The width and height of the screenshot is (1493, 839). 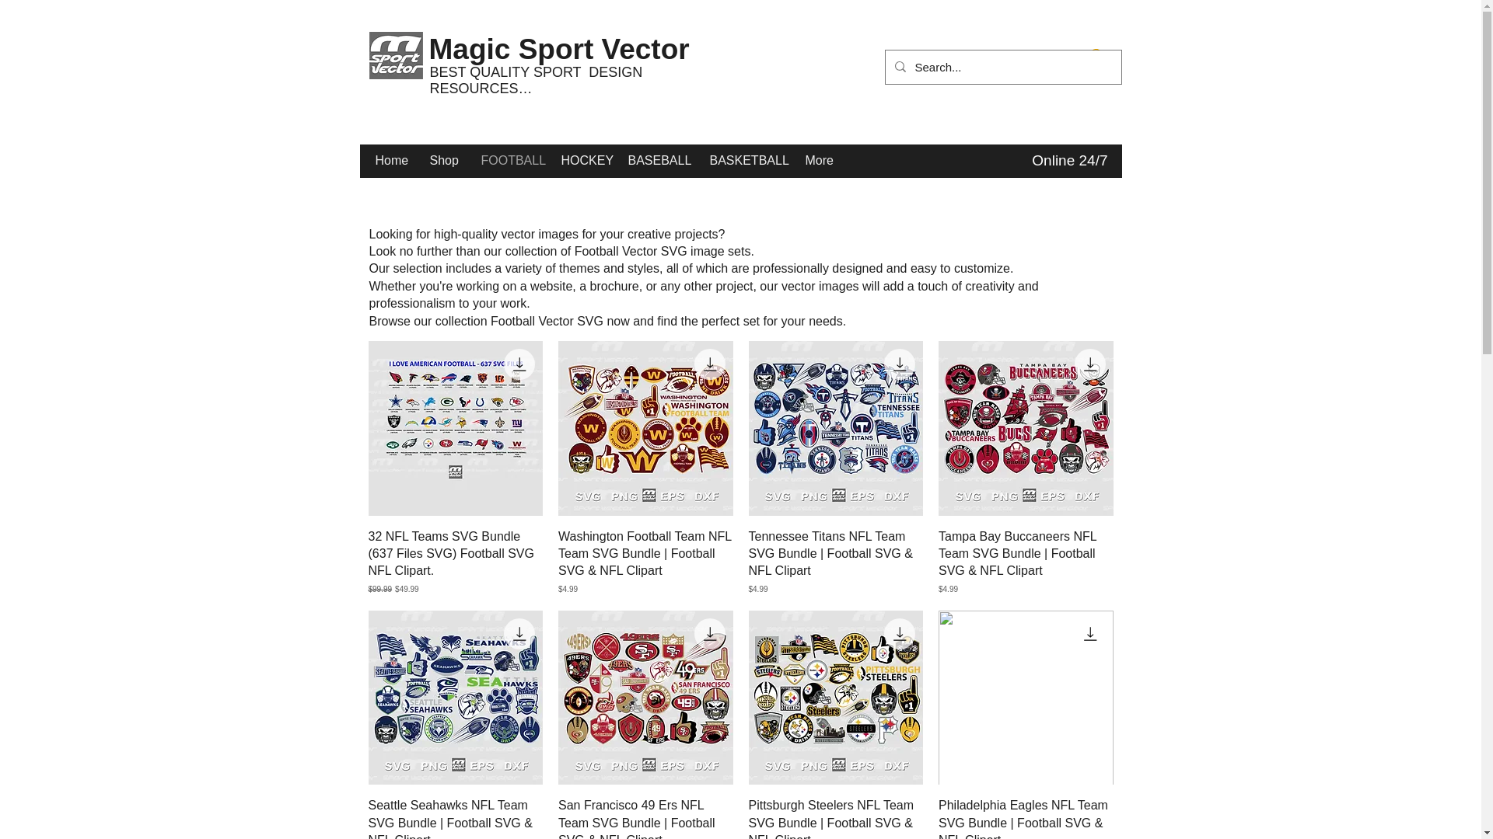 What do you see at coordinates (1040, 62) in the screenshot?
I see `Log In` at bounding box center [1040, 62].